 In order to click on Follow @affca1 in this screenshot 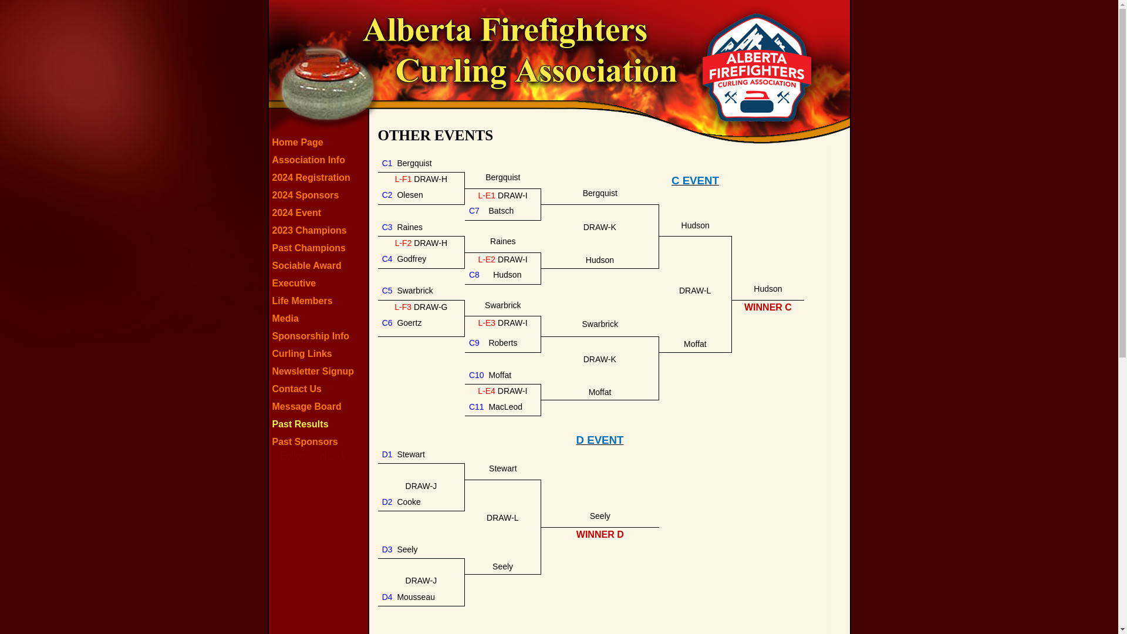, I will do `click(313, 456)`.